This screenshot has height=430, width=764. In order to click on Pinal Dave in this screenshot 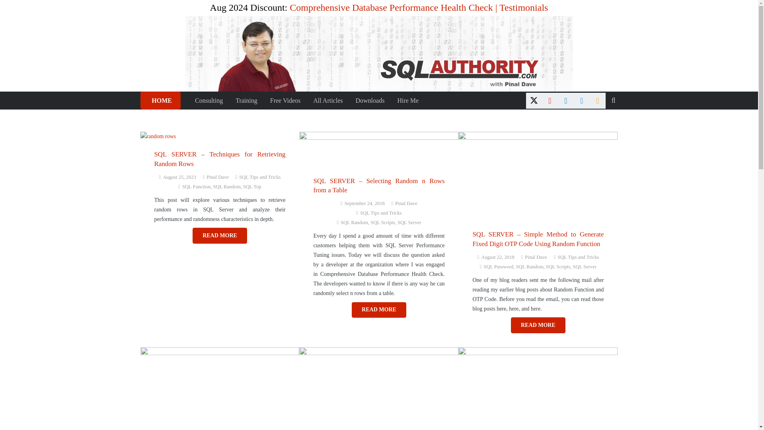, I will do `click(217, 177)`.